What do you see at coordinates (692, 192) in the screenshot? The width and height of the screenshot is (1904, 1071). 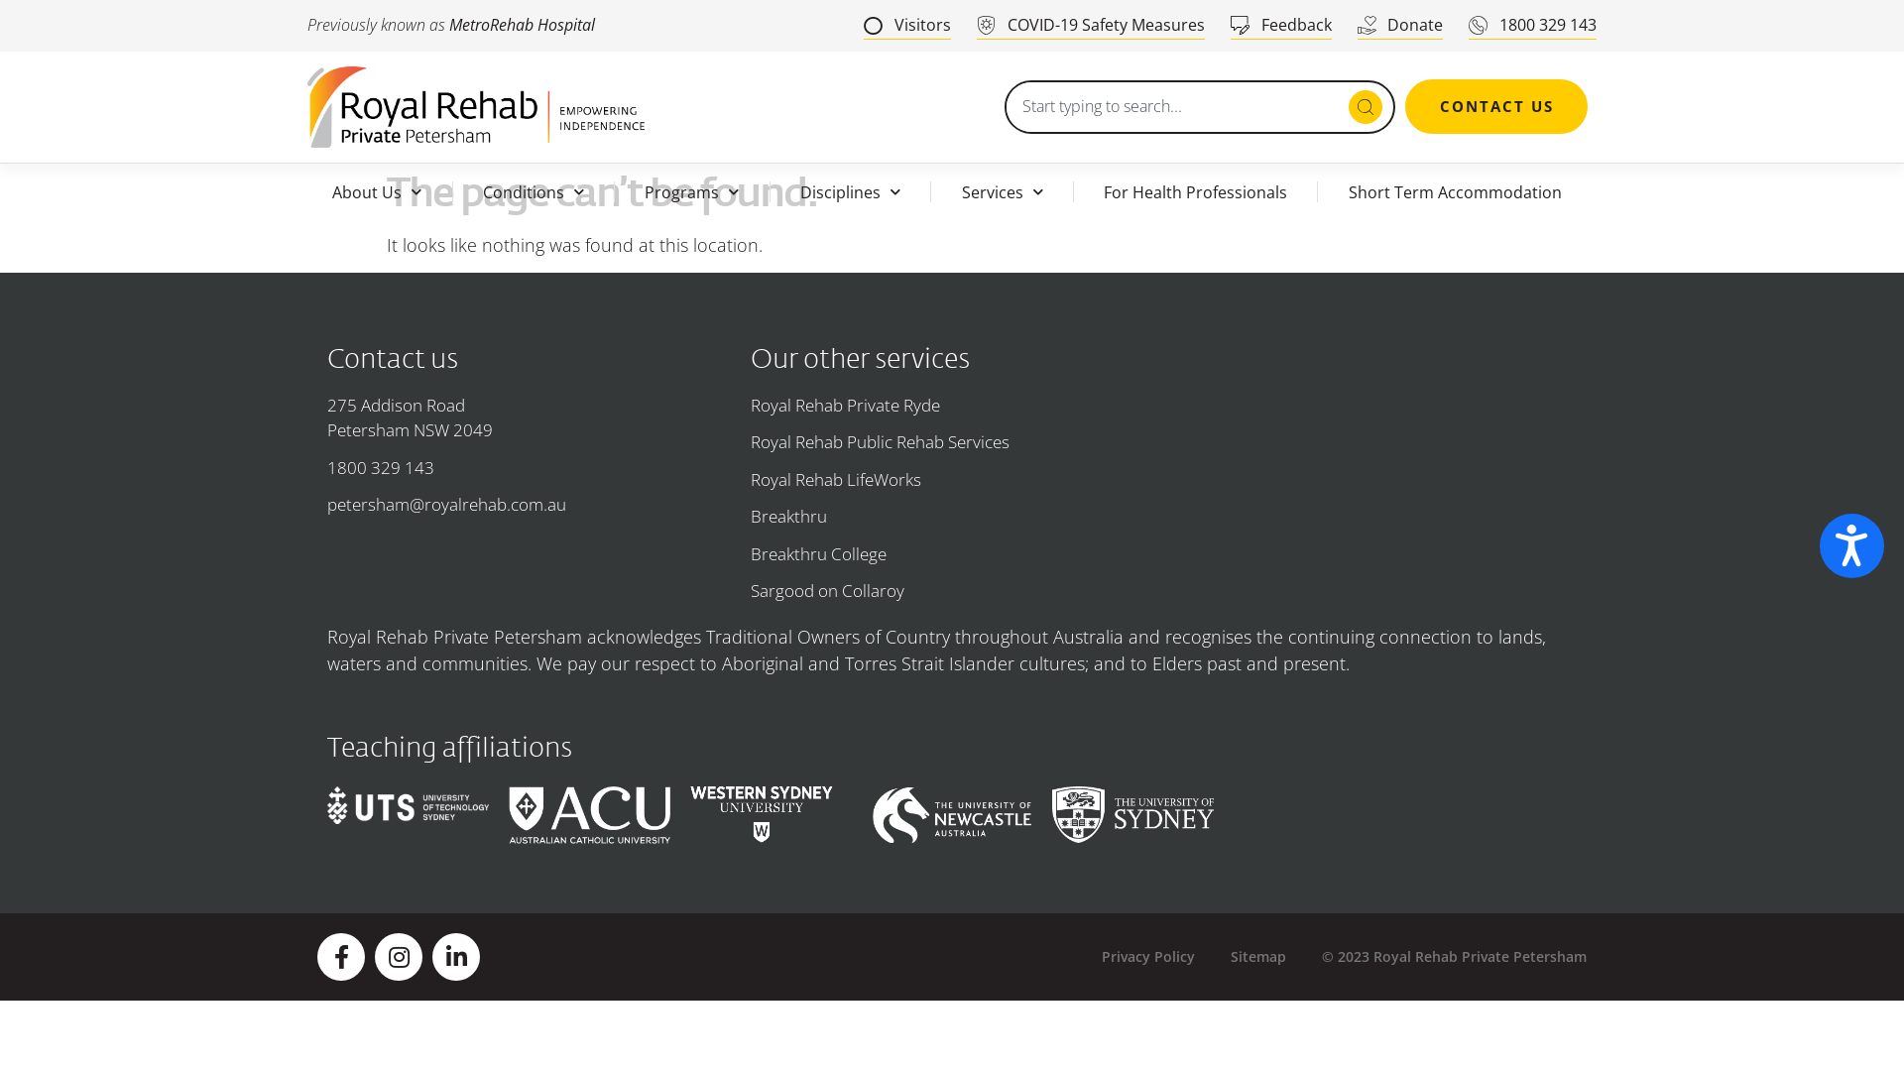 I see `Programs` at bounding box center [692, 192].